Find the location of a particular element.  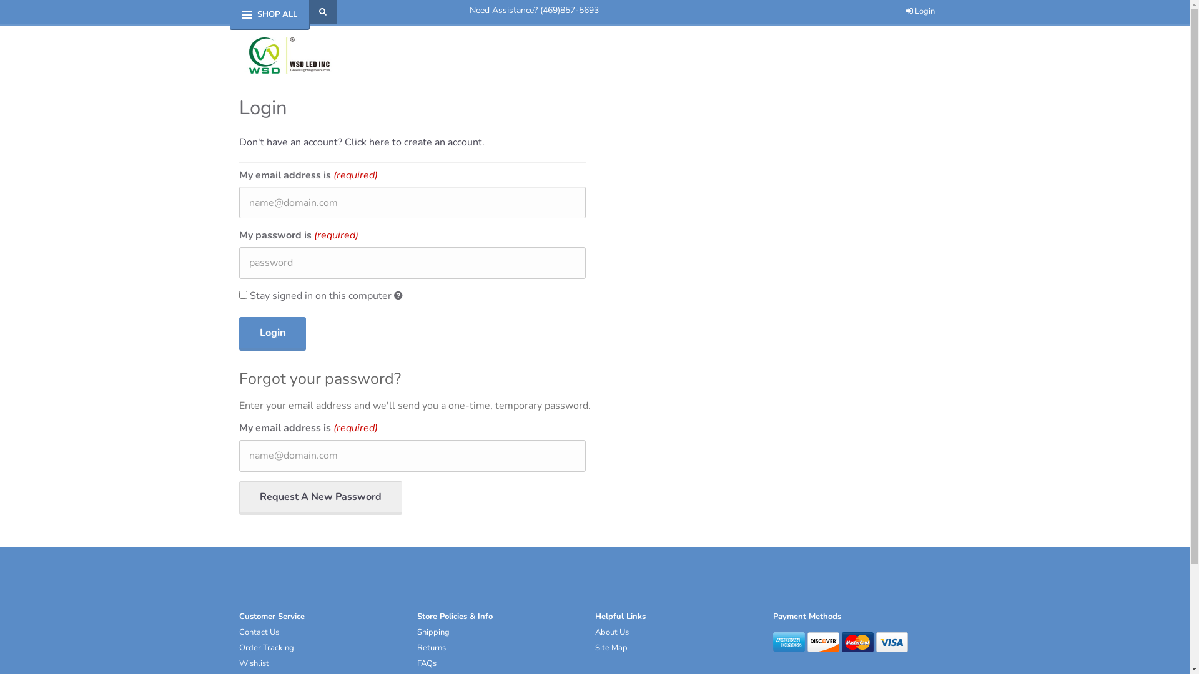

Order Tracking is located at coordinates (266, 648).